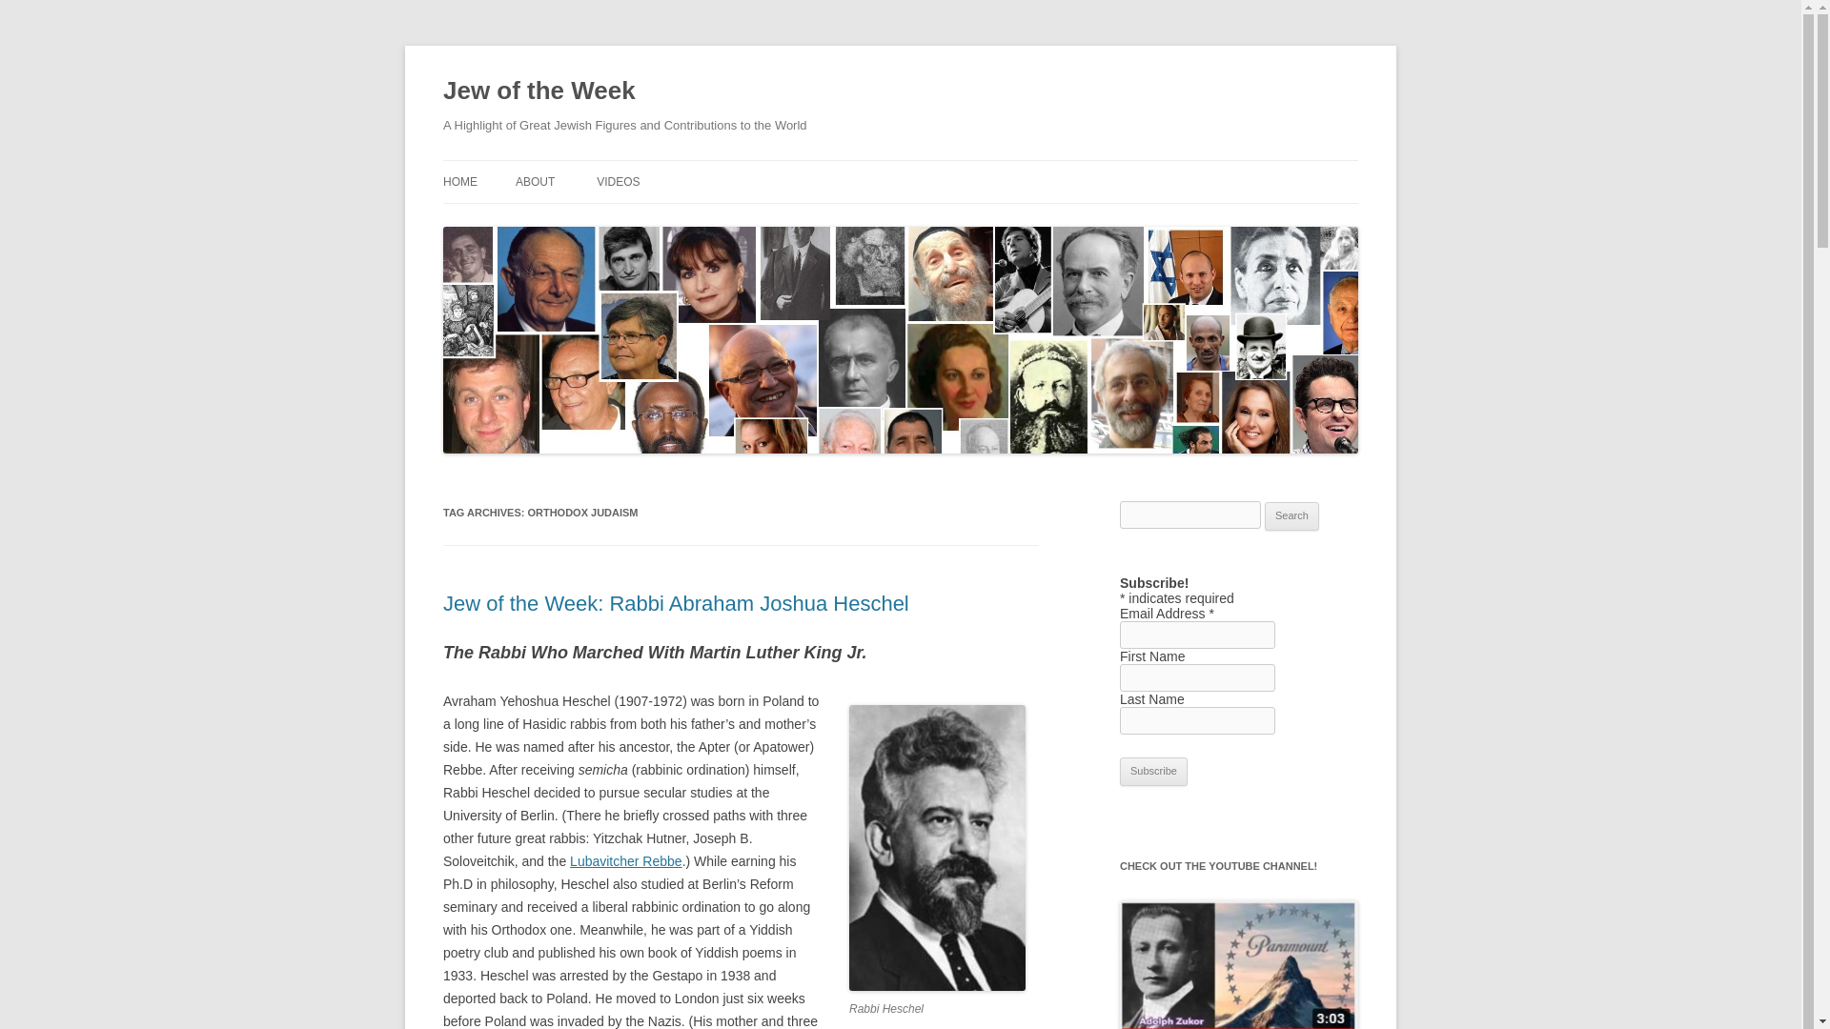 Image resolution: width=1830 pixels, height=1029 pixels. I want to click on VIDEOS, so click(618, 181).